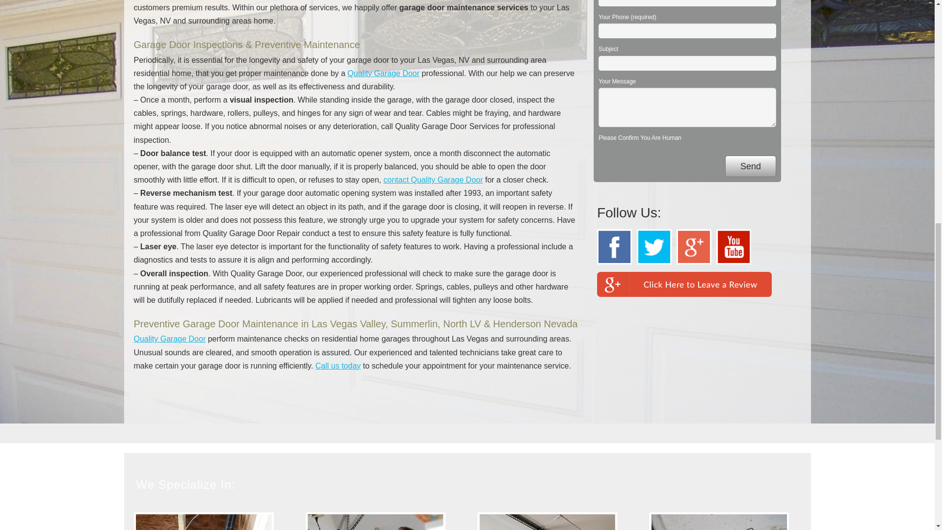 Image resolution: width=942 pixels, height=530 pixels. Describe the element at coordinates (433, 180) in the screenshot. I see `contact Quality Garage Door` at that location.